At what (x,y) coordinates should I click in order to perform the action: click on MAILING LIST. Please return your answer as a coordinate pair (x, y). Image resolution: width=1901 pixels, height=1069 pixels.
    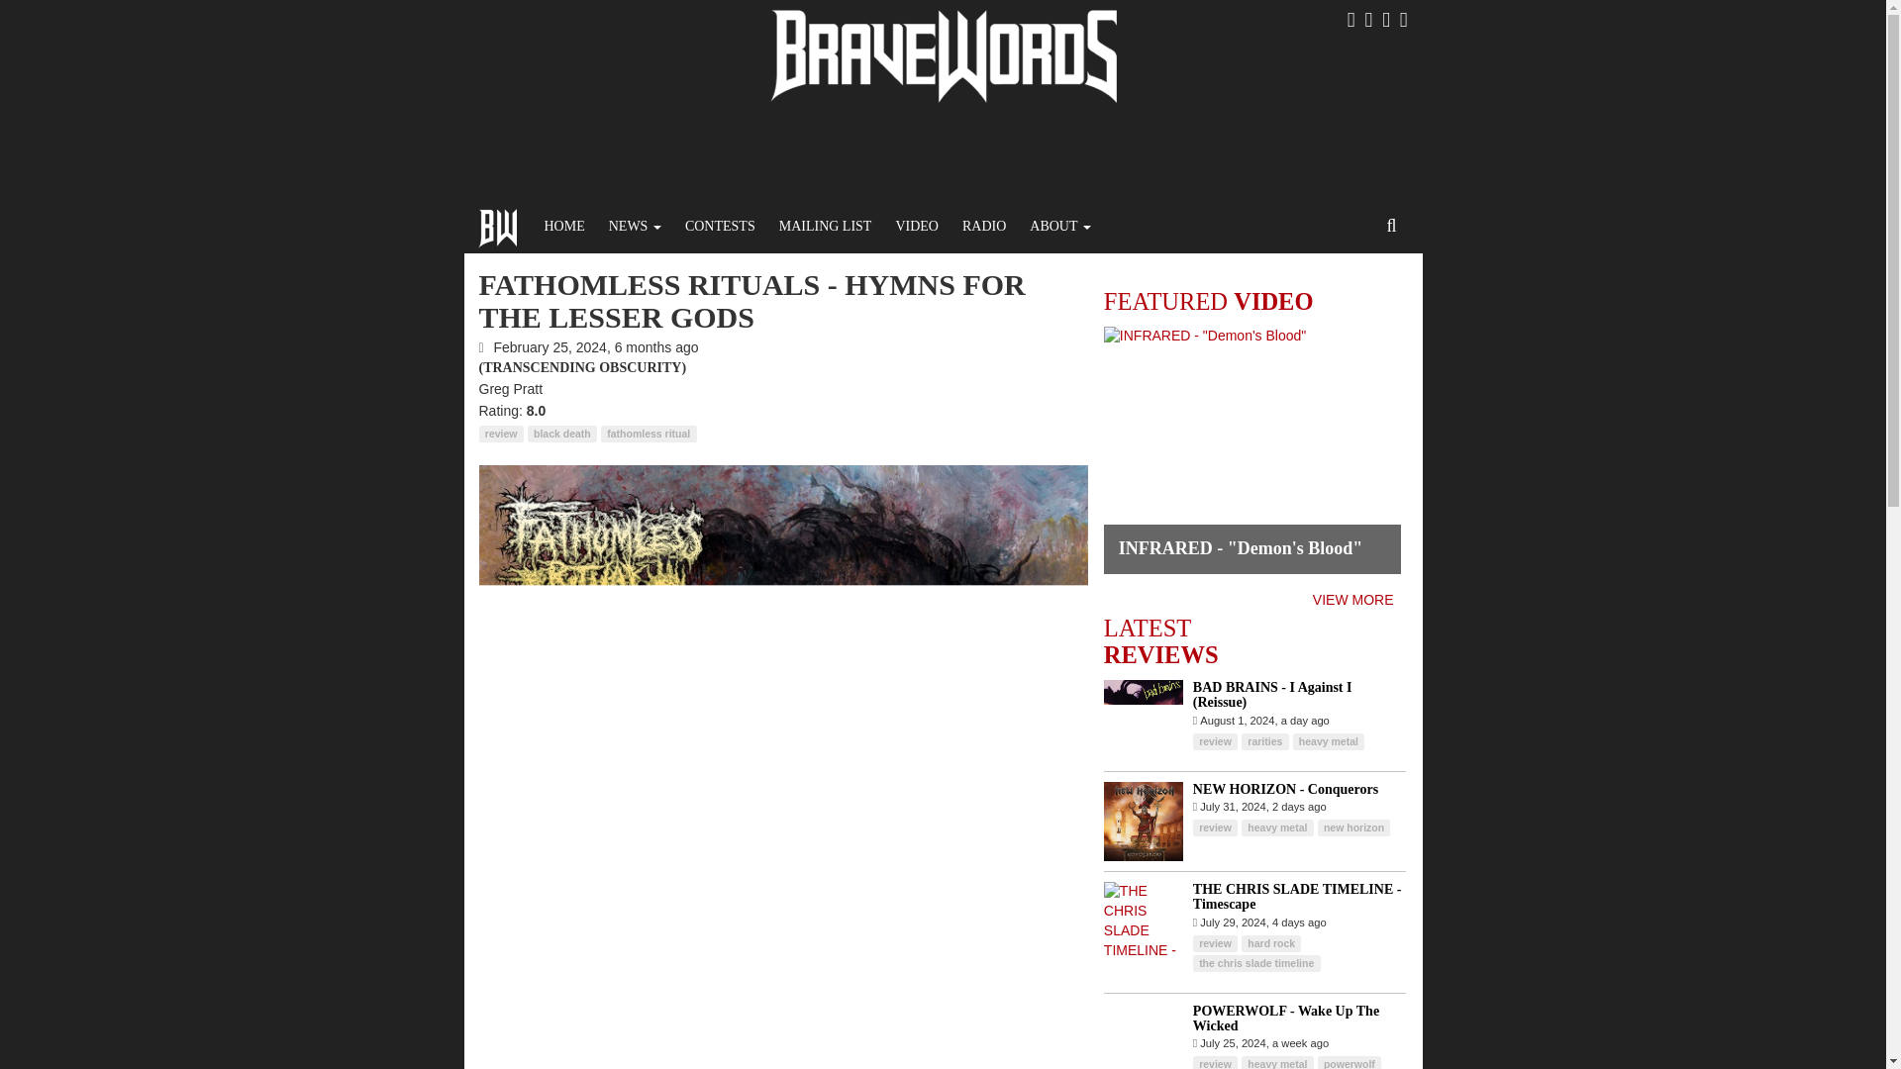
    Looking at the image, I should click on (826, 226).